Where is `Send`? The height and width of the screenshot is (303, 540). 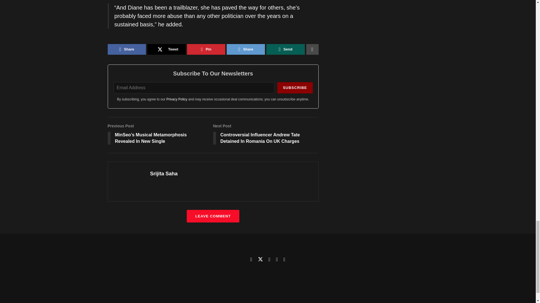 Send is located at coordinates (285, 49).